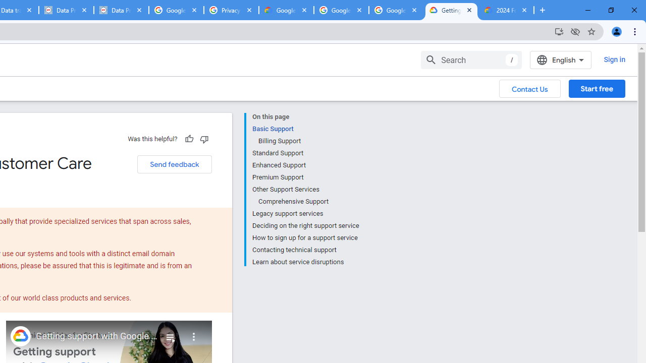 Image resolution: width=646 pixels, height=363 pixels. What do you see at coordinates (171, 333) in the screenshot?
I see `Playlist` at bounding box center [171, 333].